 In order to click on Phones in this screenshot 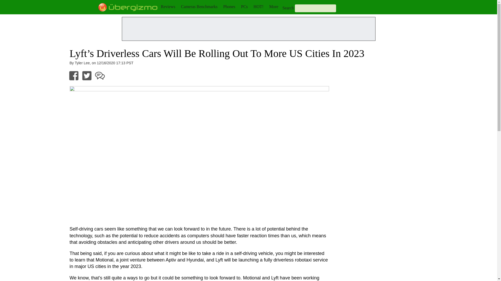, I will do `click(229, 7)`.